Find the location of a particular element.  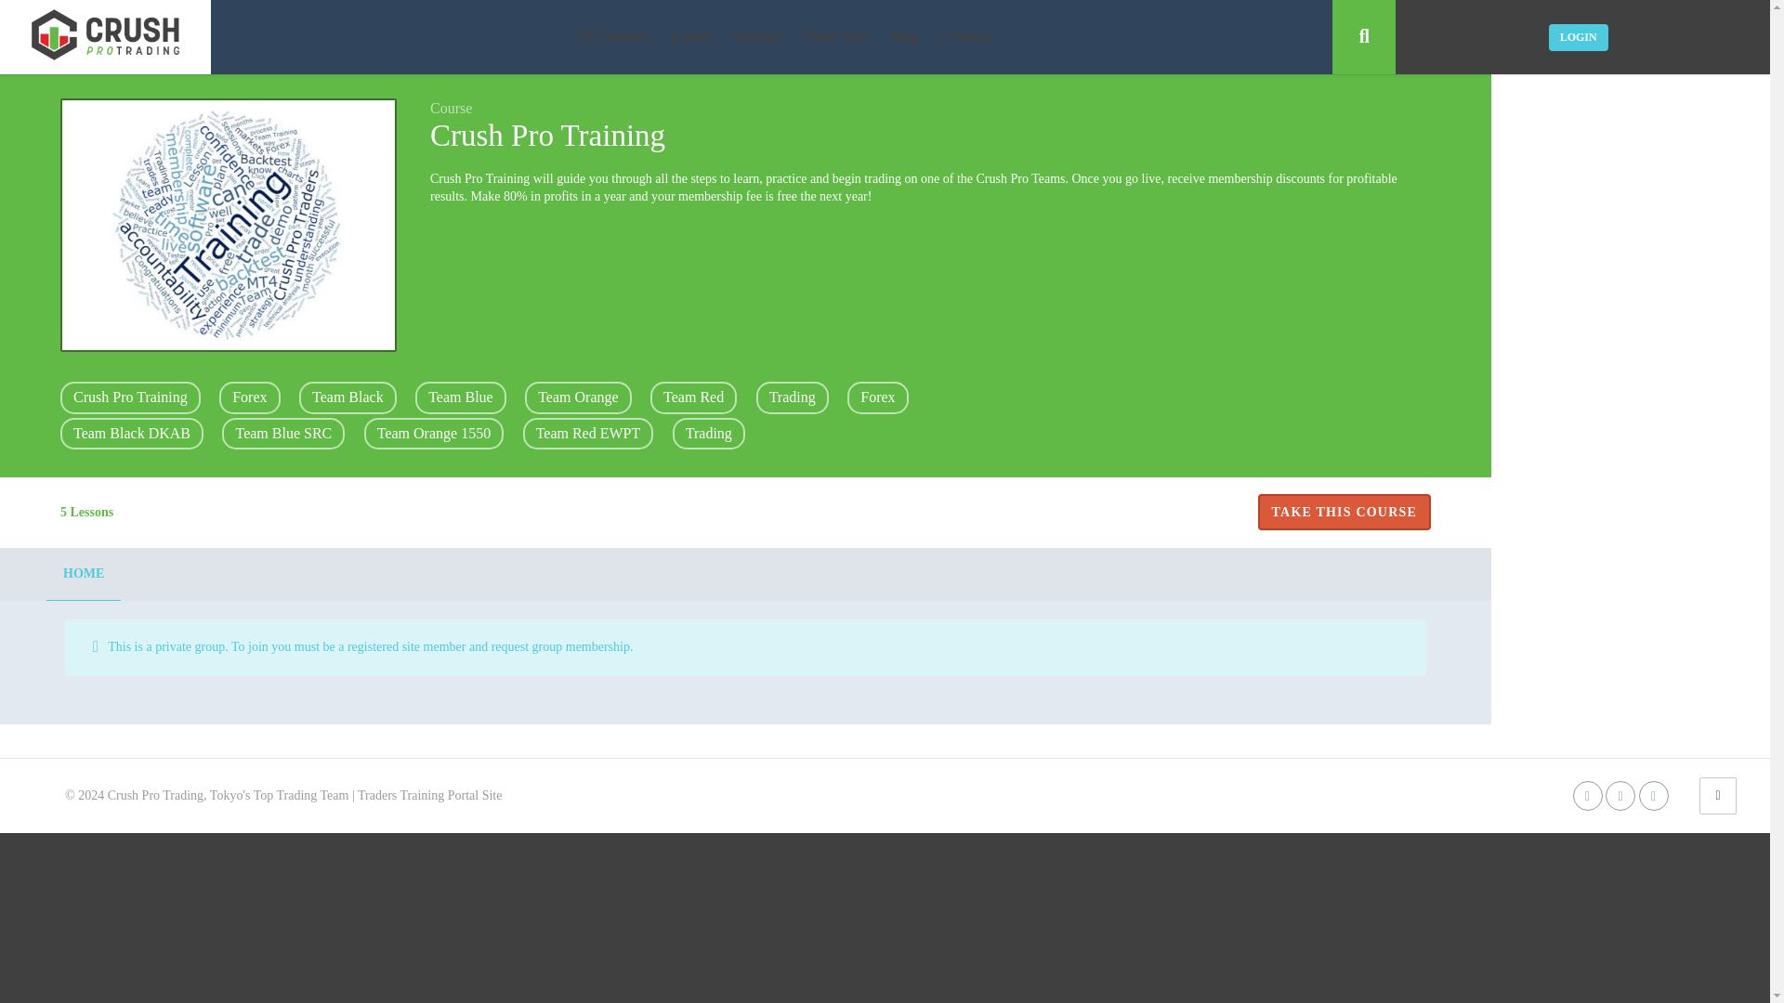

Team Orange 1550 is located at coordinates (433, 433).